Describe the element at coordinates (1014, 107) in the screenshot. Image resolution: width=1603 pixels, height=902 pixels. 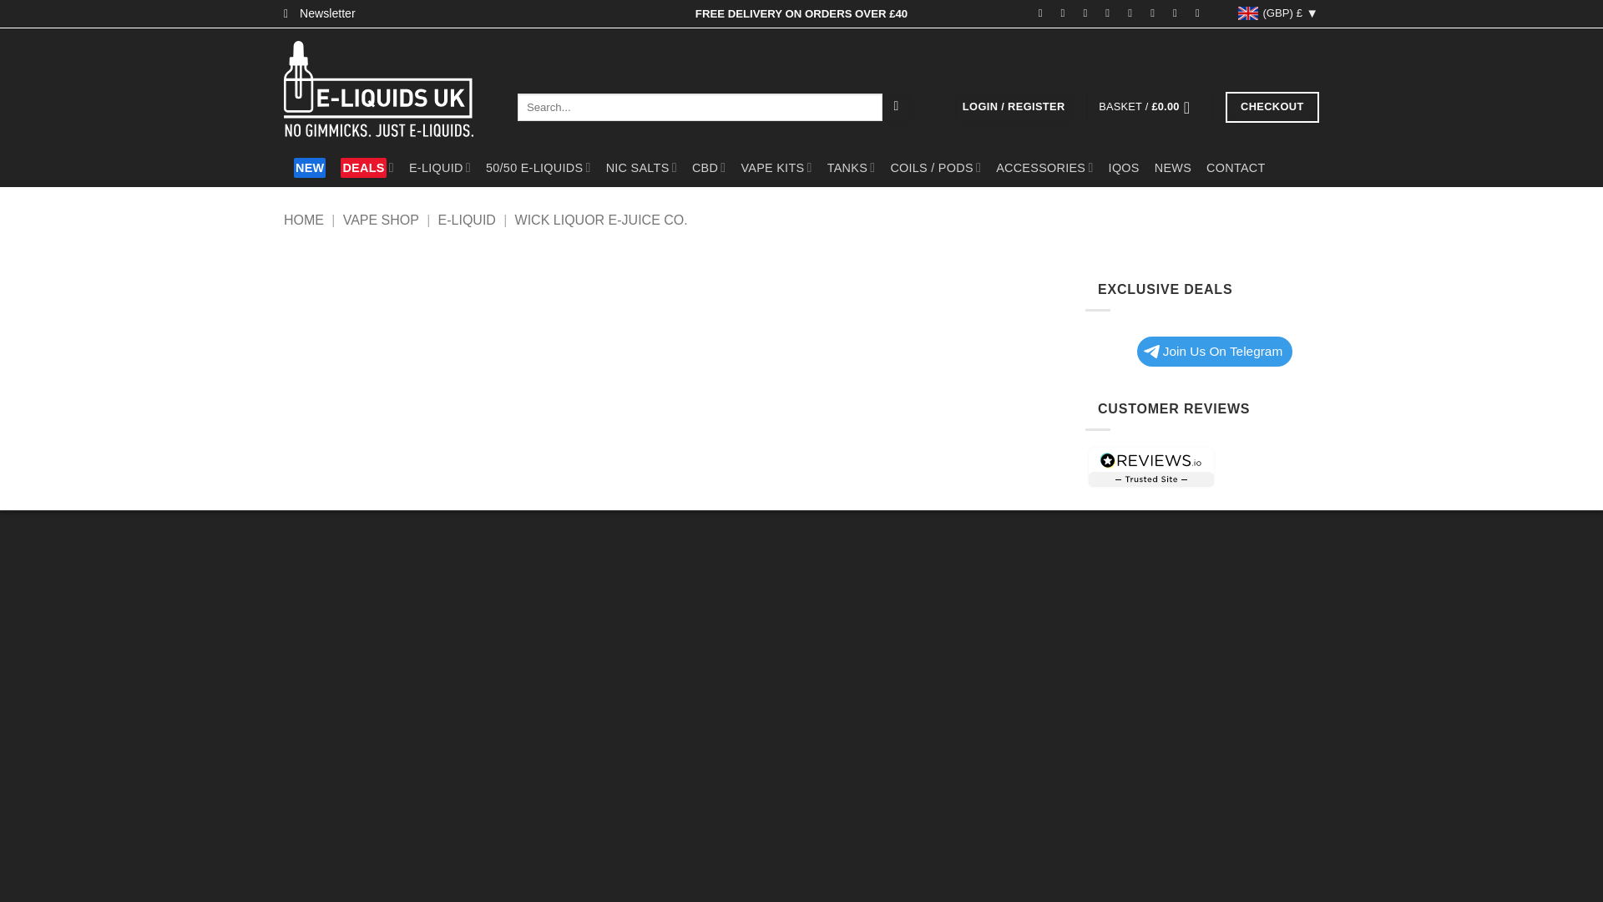
I see `Login` at that location.